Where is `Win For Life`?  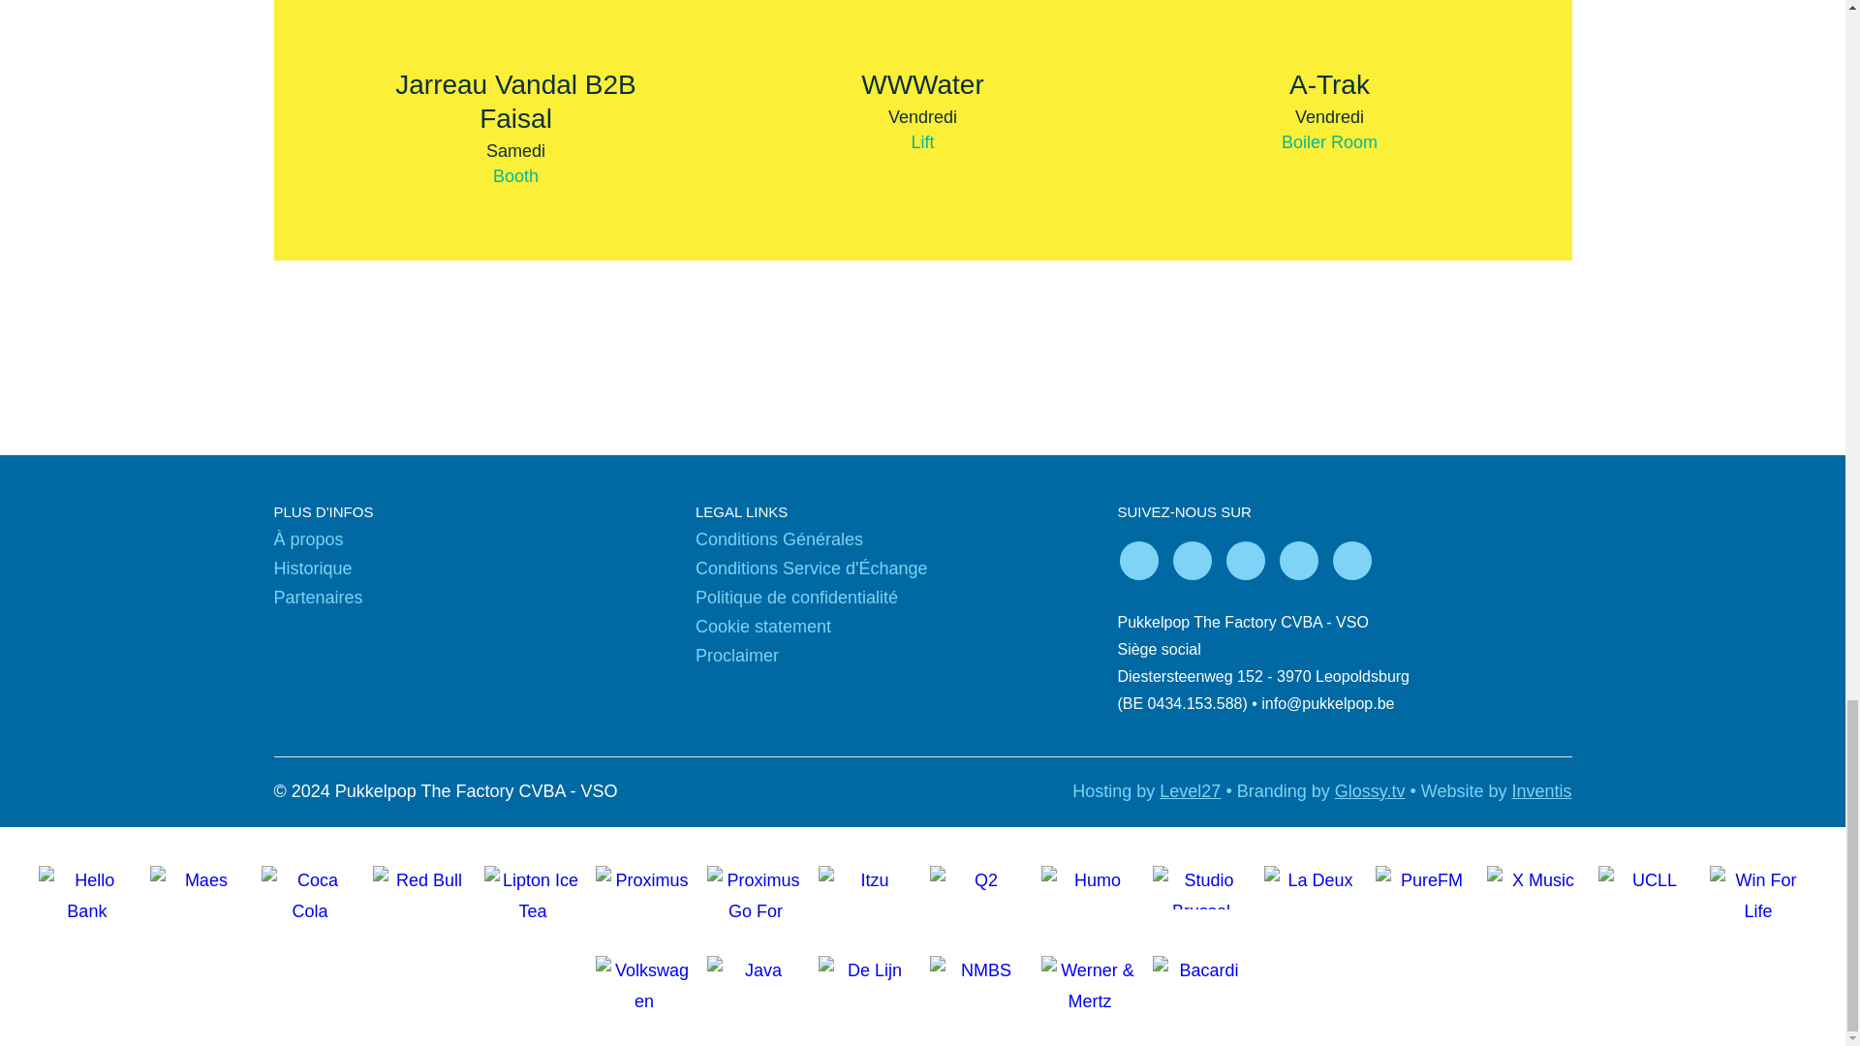
Win For Life is located at coordinates (1758, 891).